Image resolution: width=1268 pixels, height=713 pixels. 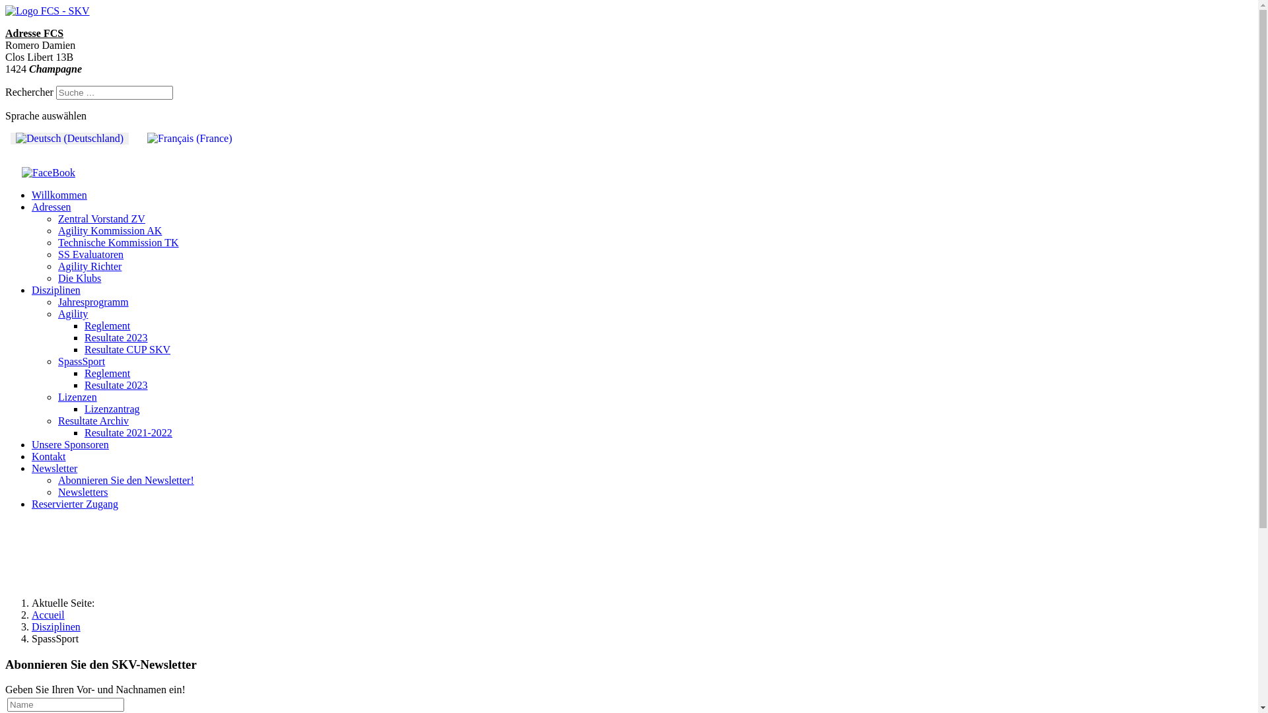 What do you see at coordinates (52, 207) in the screenshot?
I see `Adressen` at bounding box center [52, 207].